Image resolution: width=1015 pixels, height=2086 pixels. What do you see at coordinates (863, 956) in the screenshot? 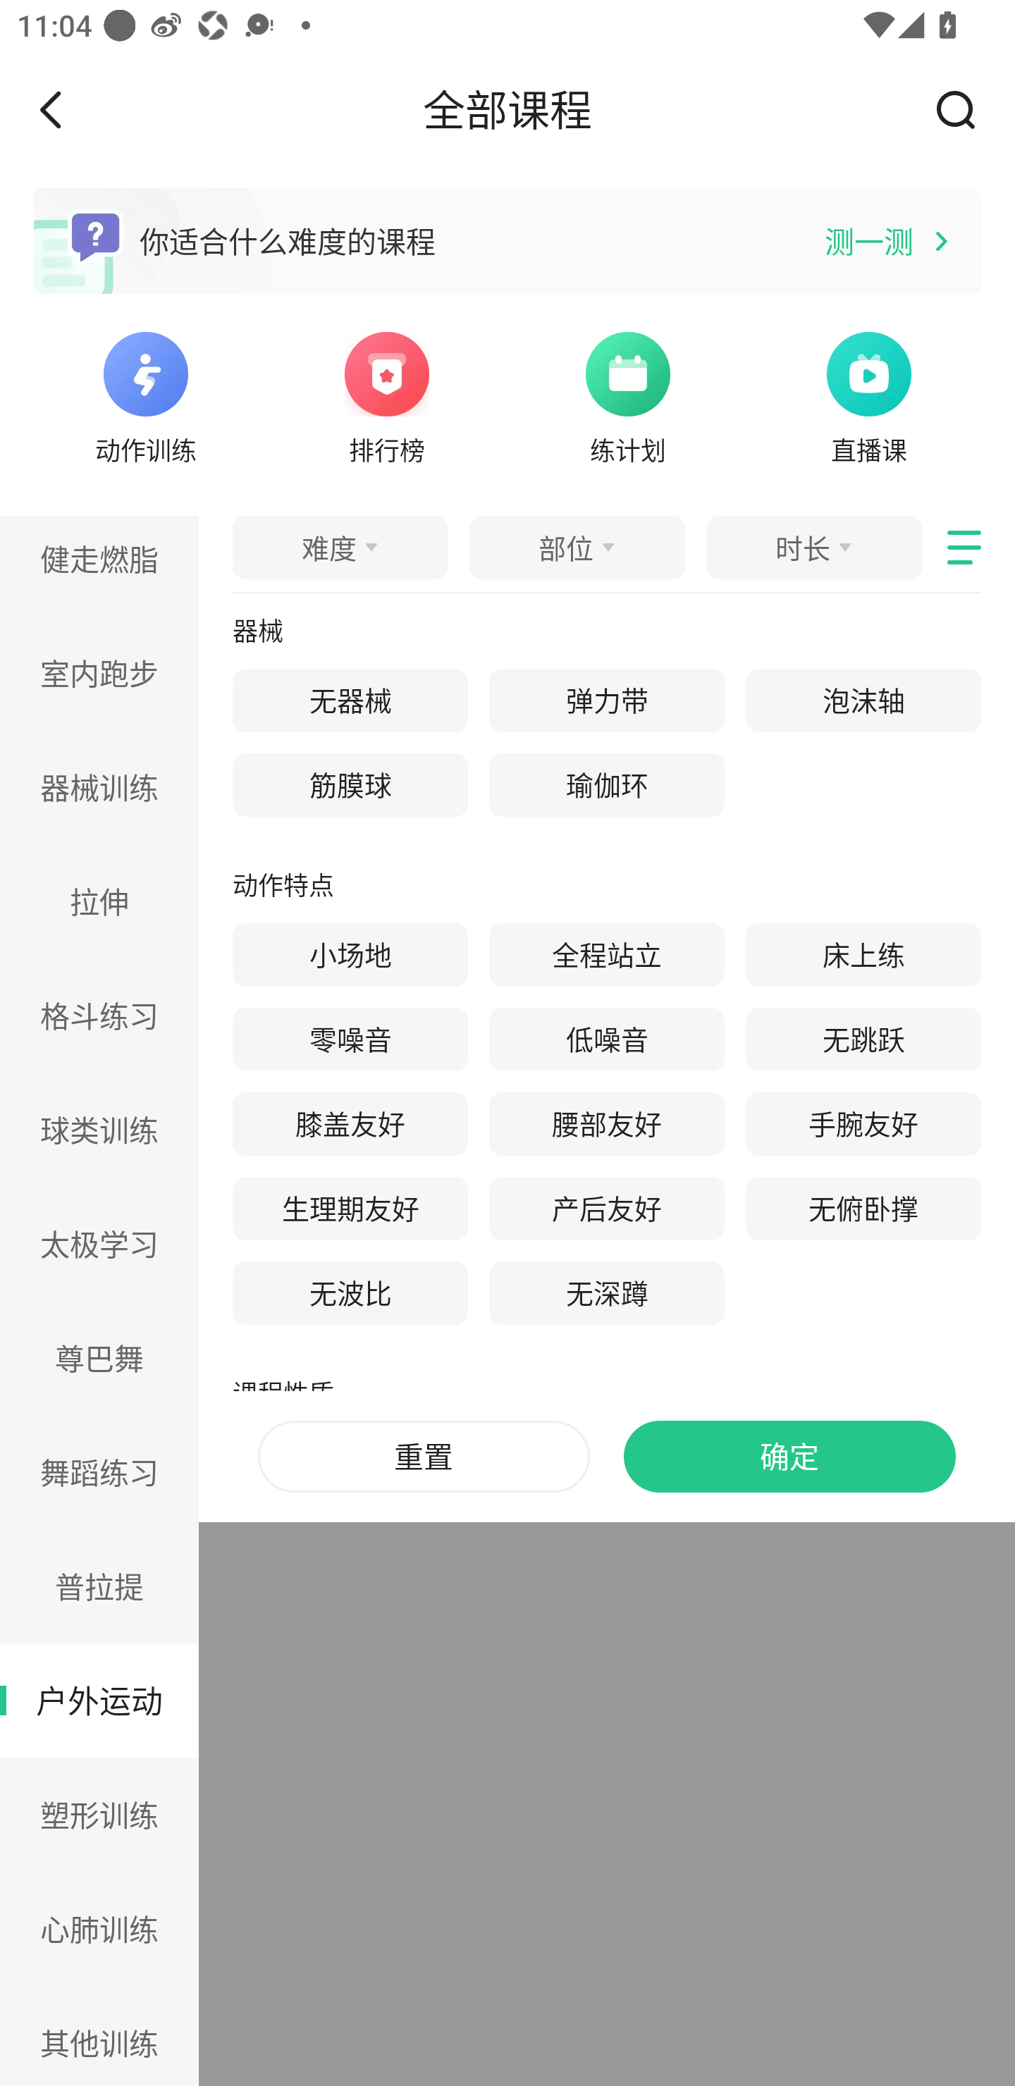
I see `床上练` at bounding box center [863, 956].